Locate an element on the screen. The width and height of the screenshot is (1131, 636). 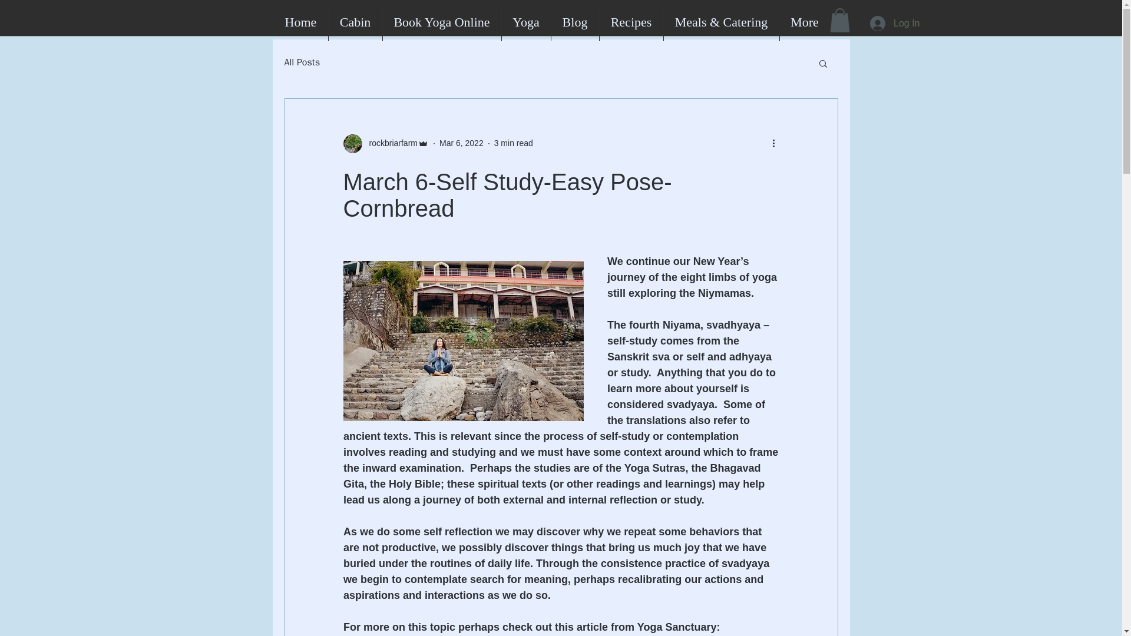
Recipes is located at coordinates (631, 22).